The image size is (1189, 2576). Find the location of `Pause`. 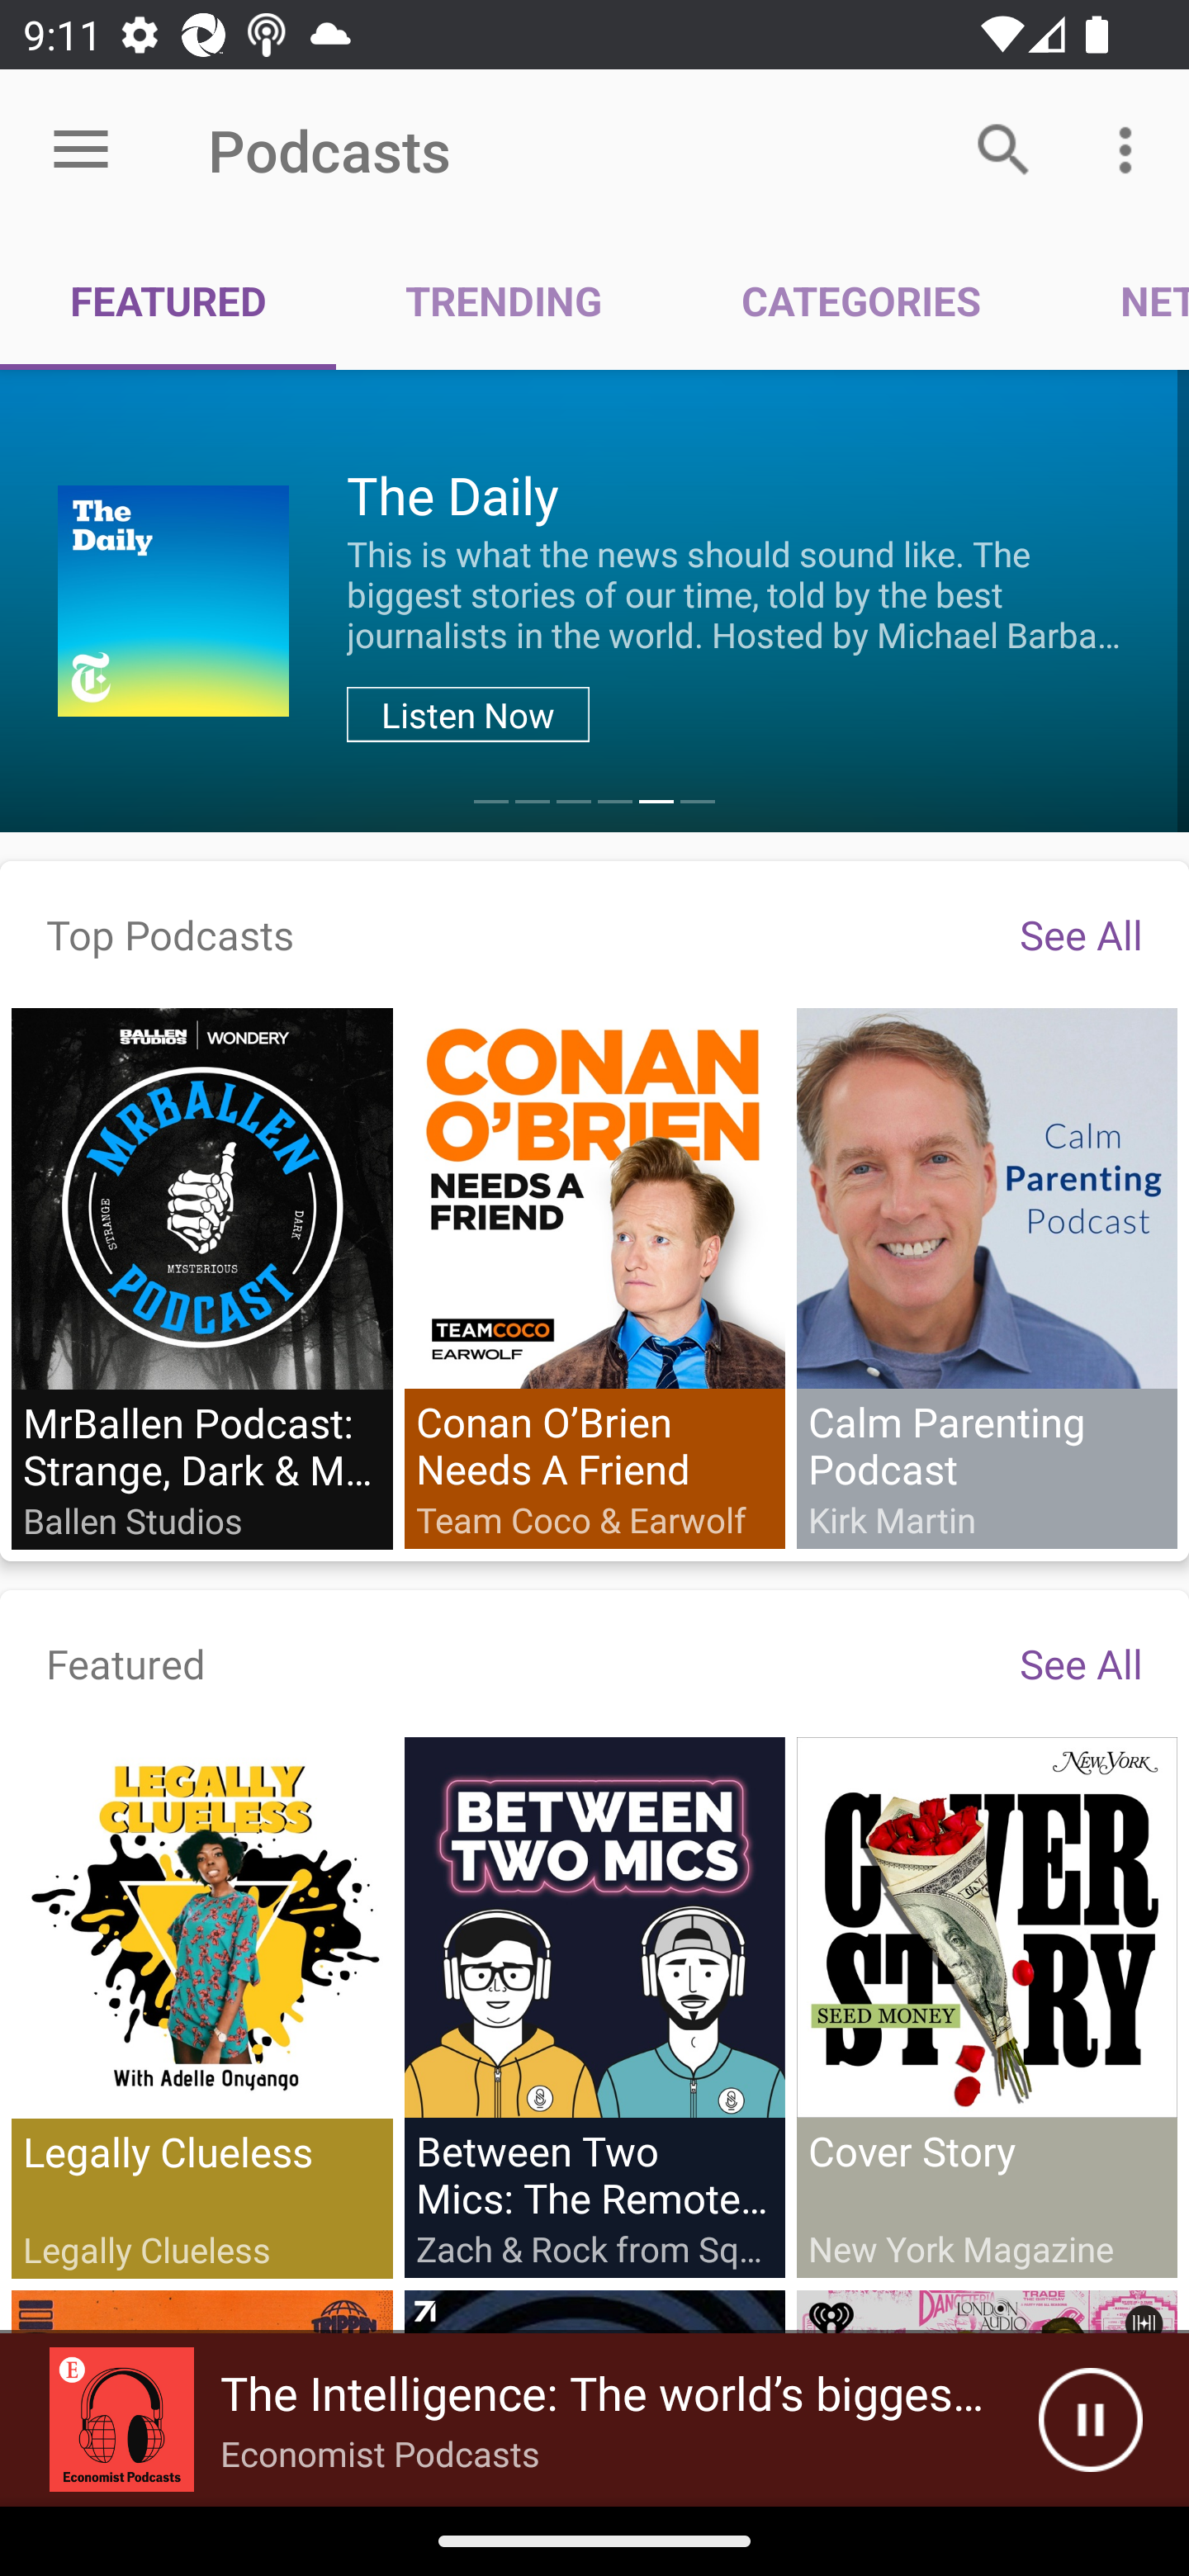

Pause is located at coordinates (1090, 2420).